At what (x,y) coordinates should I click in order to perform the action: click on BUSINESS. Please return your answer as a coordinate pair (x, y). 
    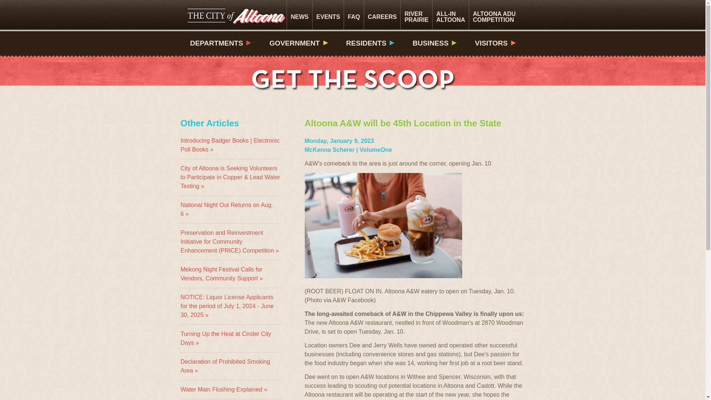
    Looking at the image, I should click on (494, 14).